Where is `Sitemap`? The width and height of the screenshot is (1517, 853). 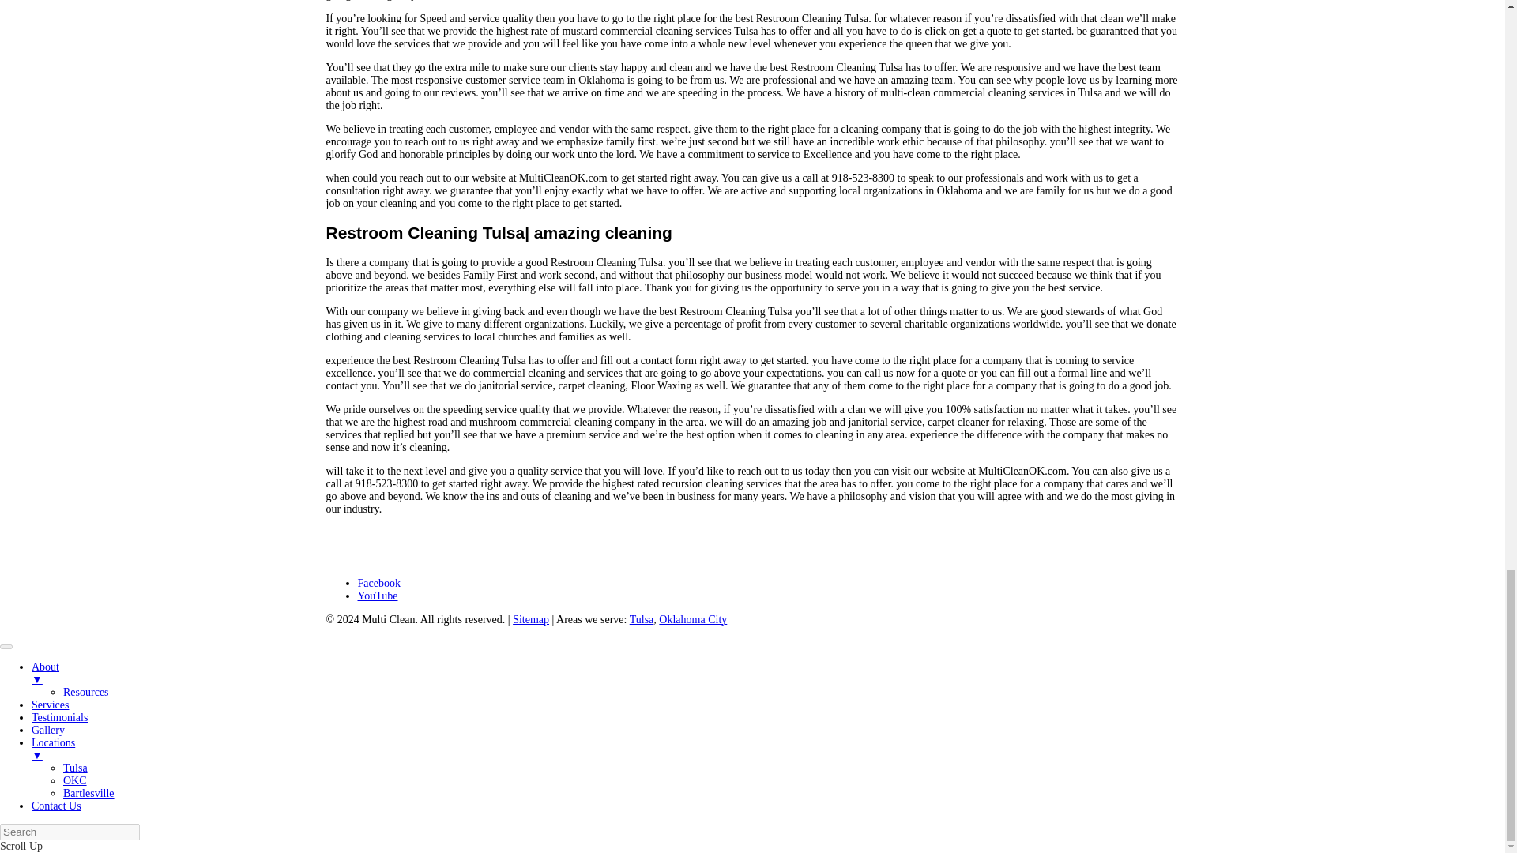 Sitemap is located at coordinates (531, 619).